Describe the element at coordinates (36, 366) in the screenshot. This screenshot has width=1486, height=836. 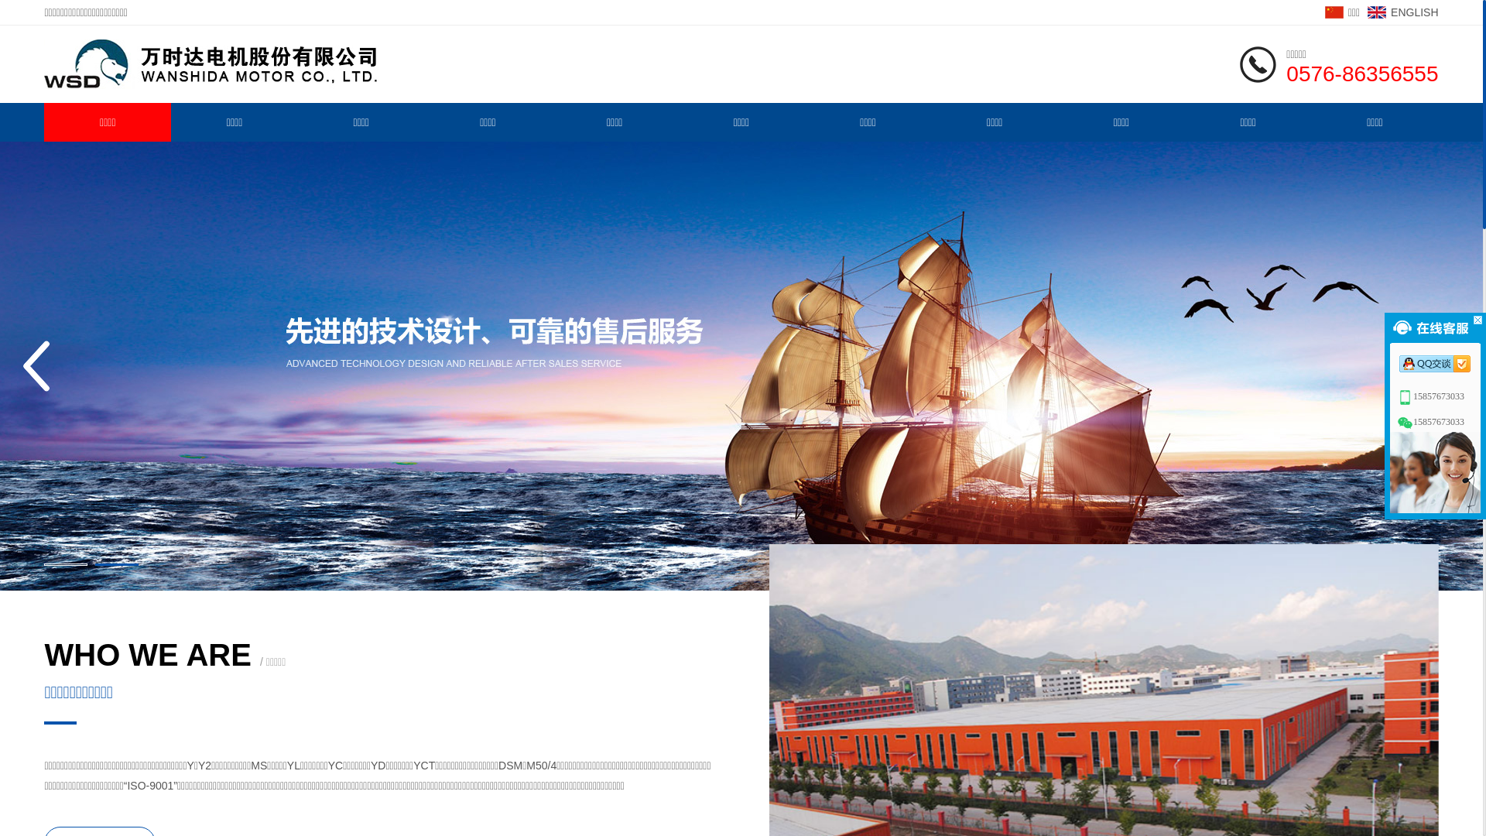
I see `Previous` at that location.